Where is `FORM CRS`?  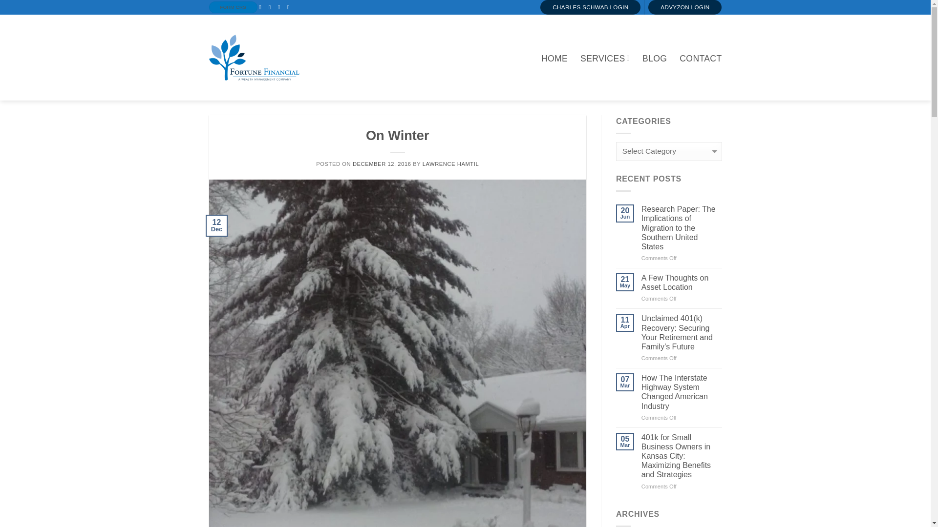
FORM CRS is located at coordinates (233, 7).